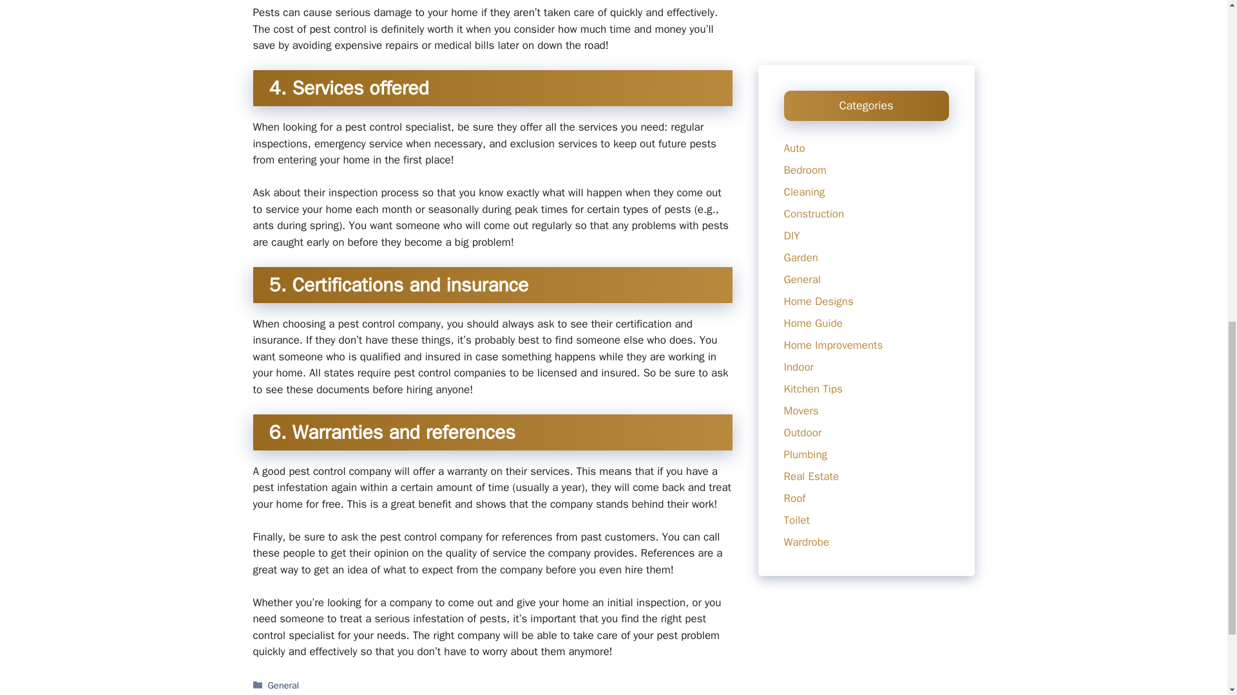 This screenshot has height=695, width=1237. Describe the element at coordinates (283, 685) in the screenshot. I see `General` at that location.